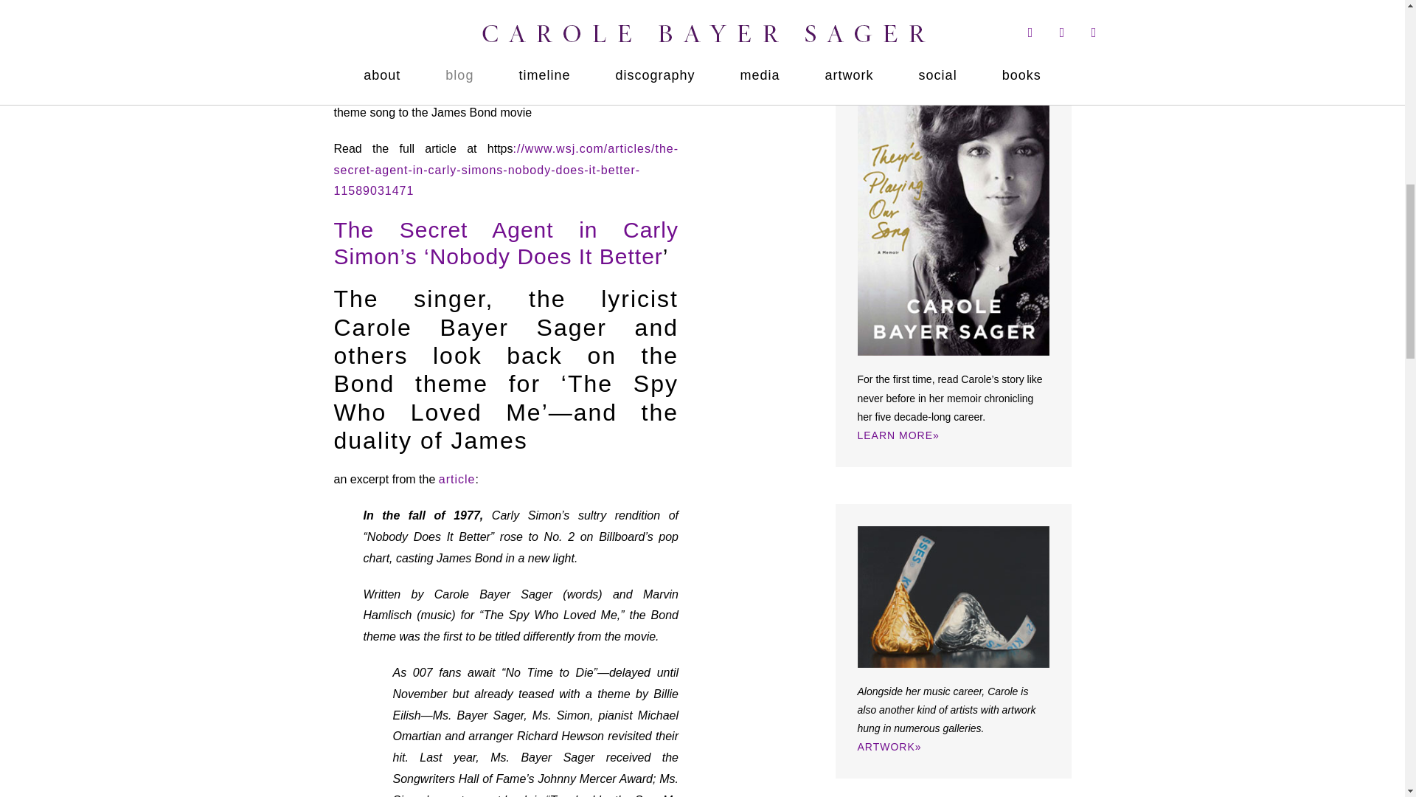 The image size is (1416, 797). What do you see at coordinates (962, 14) in the screenshot?
I see `interviews` at bounding box center [962, 14].